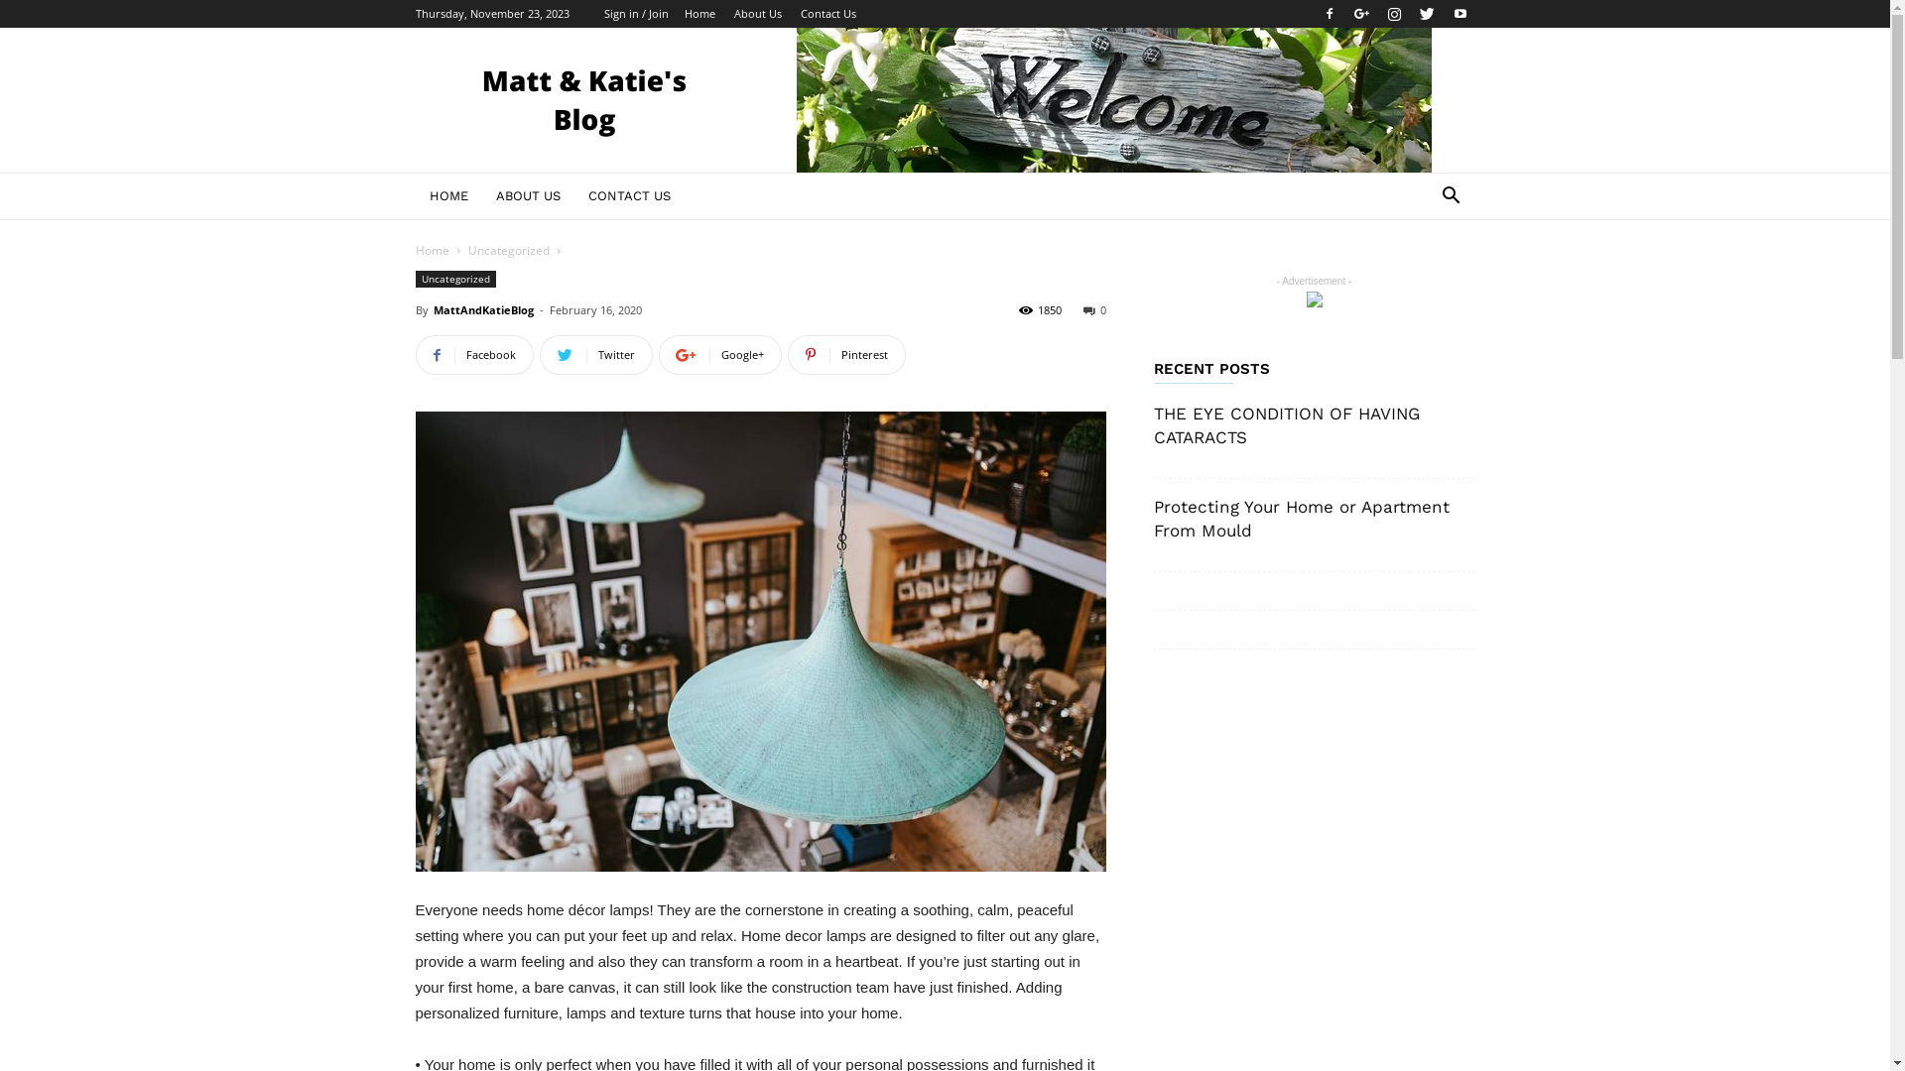 This screenshot has width=1905, height=1071. I want to click on Uncategorized, so click(509, 250).